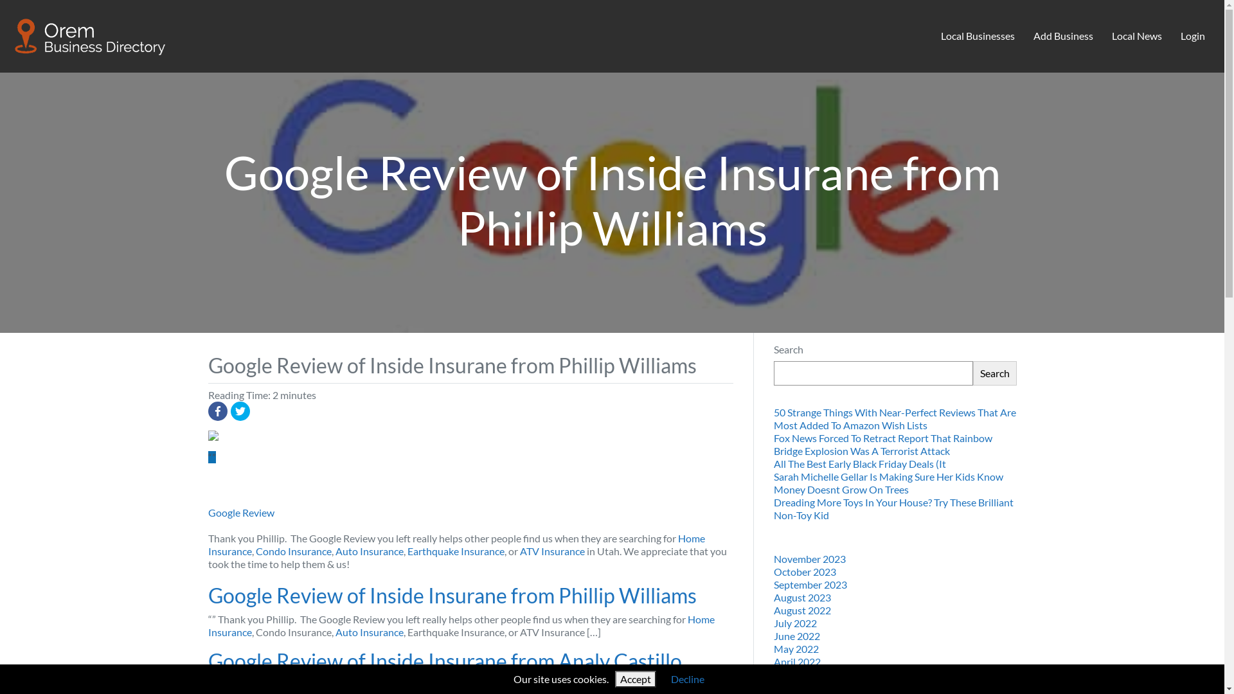 The image size is (1234, 694). Describe the element at coordinates (551, 551) in the screenshot. I see `ATV Insurance` at that location.